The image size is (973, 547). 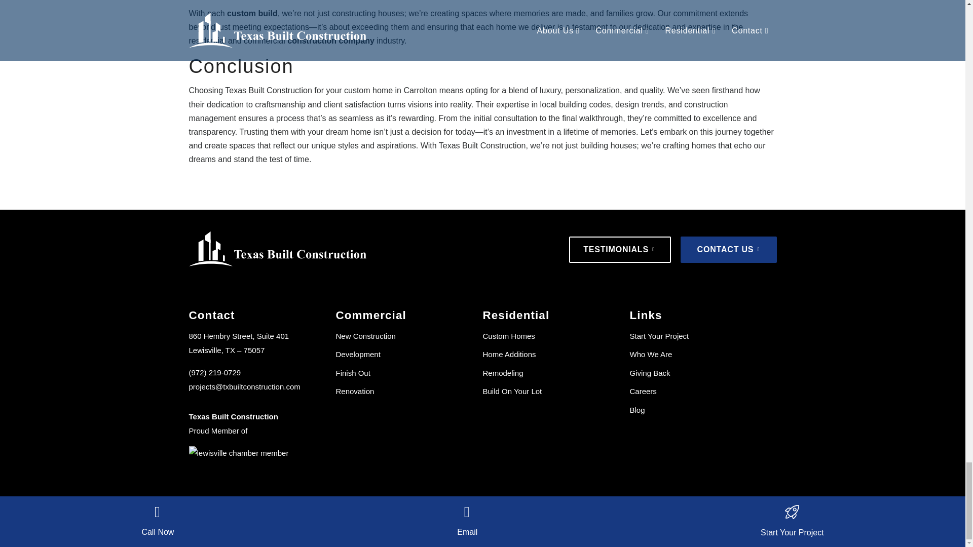 I want to click on TESTIMONIALS, so click(x=620, y=249).